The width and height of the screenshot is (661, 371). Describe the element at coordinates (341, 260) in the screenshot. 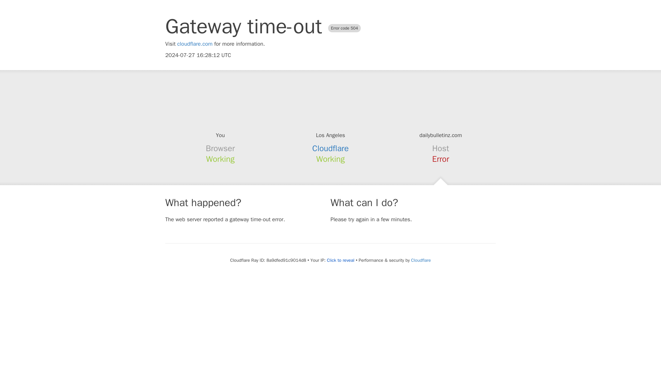

I see `Click to reveal` at that location.